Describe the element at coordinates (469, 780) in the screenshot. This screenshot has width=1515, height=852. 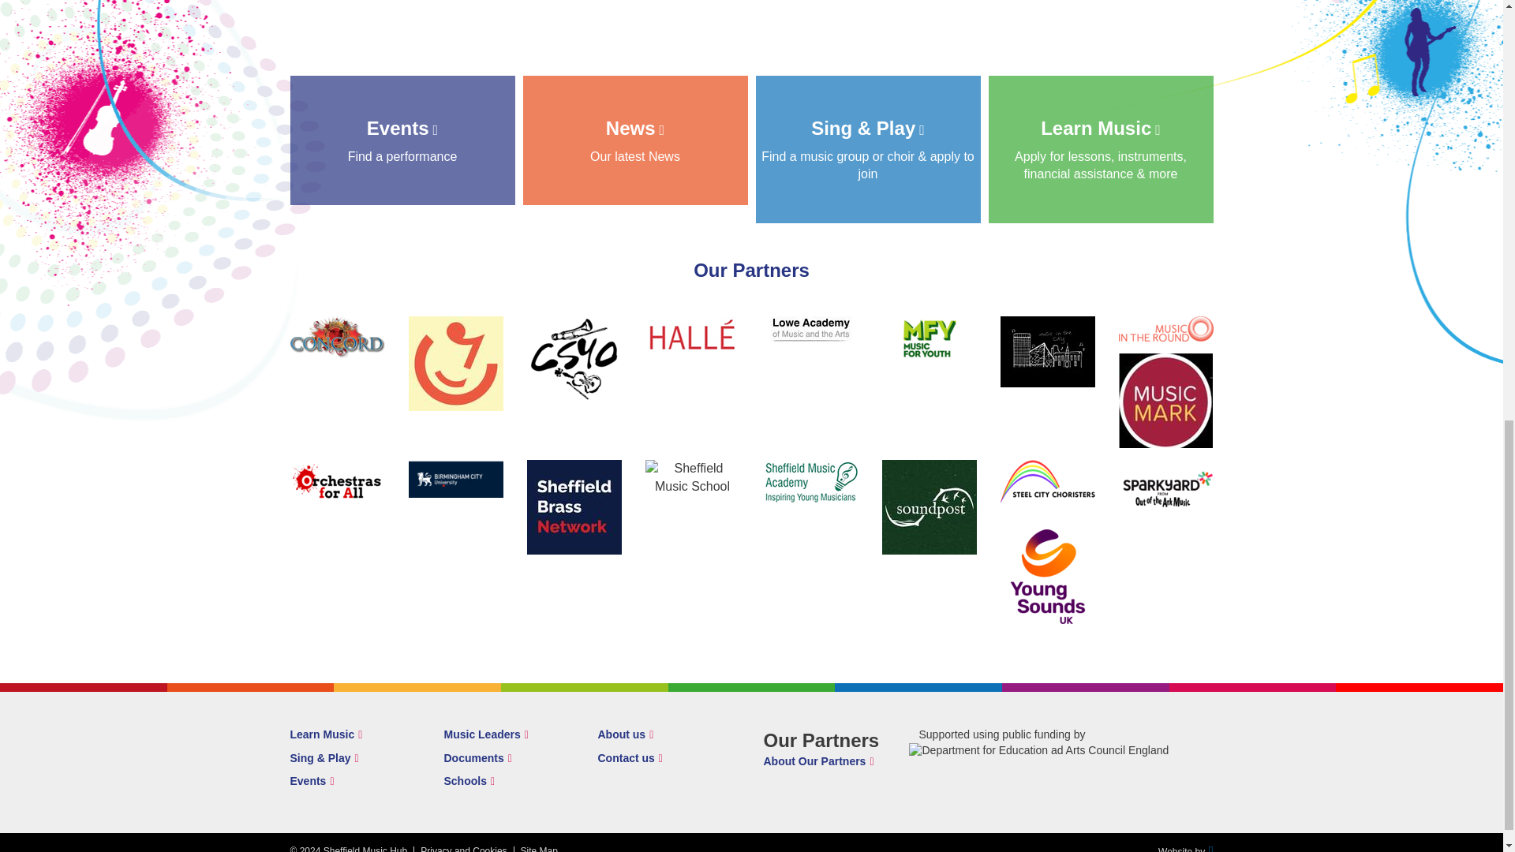
I see `Schools` at that location.